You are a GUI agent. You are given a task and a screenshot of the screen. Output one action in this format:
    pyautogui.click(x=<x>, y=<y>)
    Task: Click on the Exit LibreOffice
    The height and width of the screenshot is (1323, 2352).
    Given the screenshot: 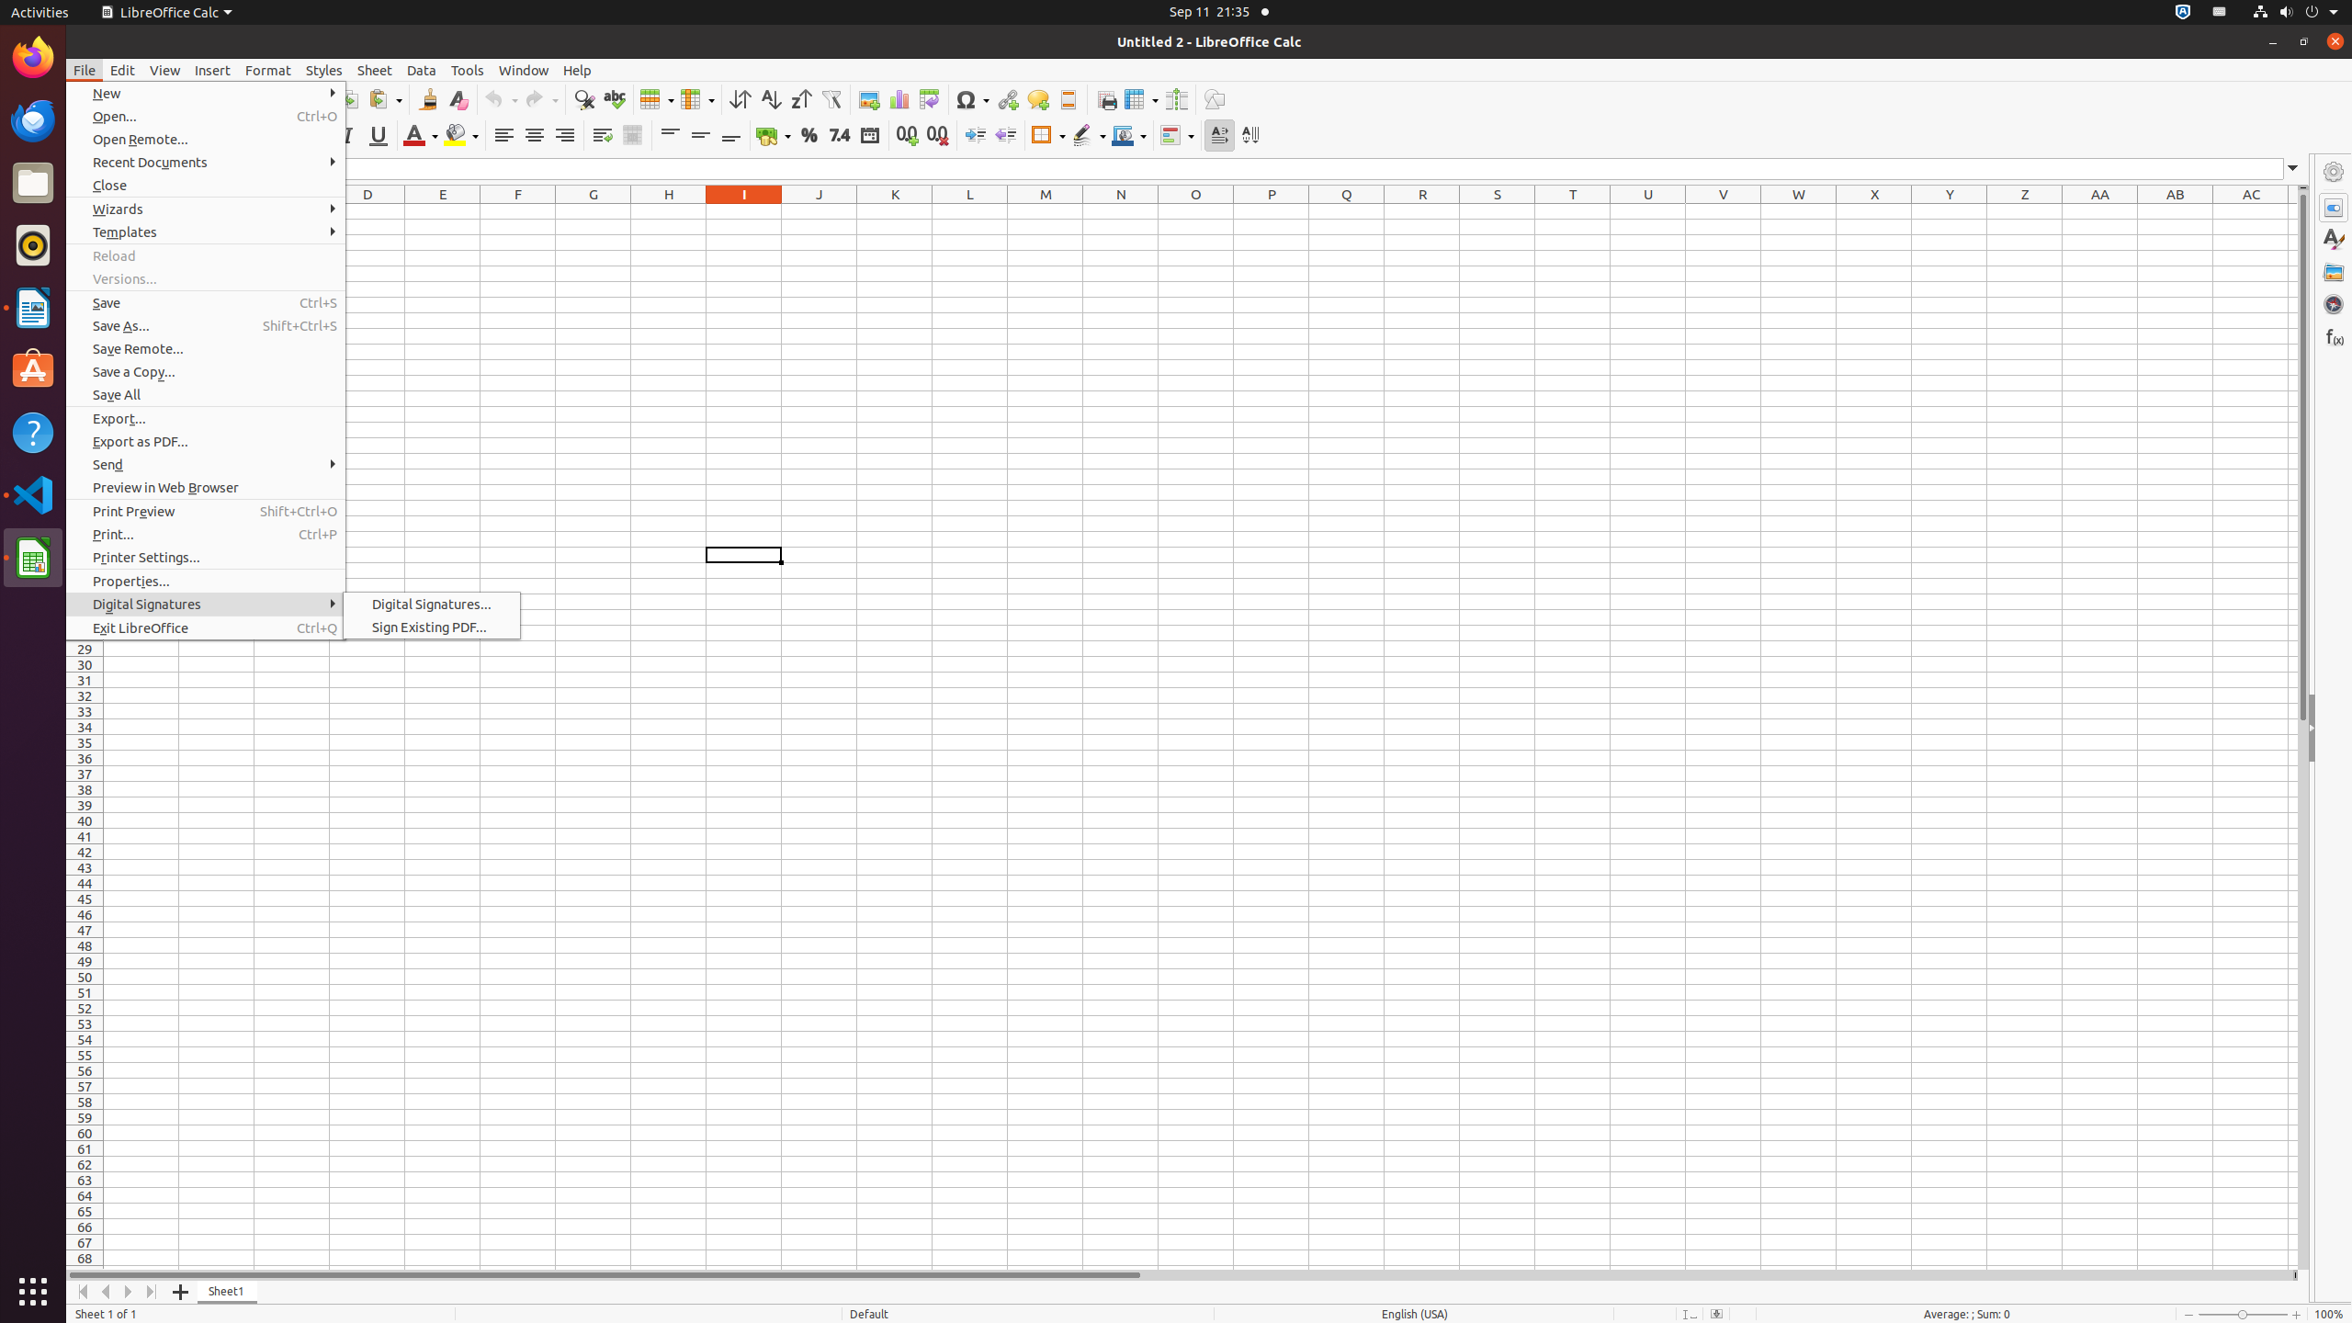 What is the action you would take?
    pyautogui.click(x=206, y=628)
    